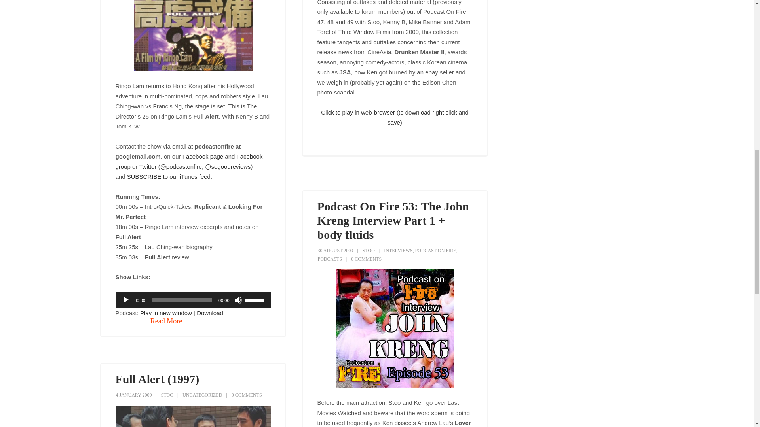 The height and width of the screenshot is (427, 760). Describe the element at coordinates (368, 251) in the screenshot. I see `STOO` at that location.